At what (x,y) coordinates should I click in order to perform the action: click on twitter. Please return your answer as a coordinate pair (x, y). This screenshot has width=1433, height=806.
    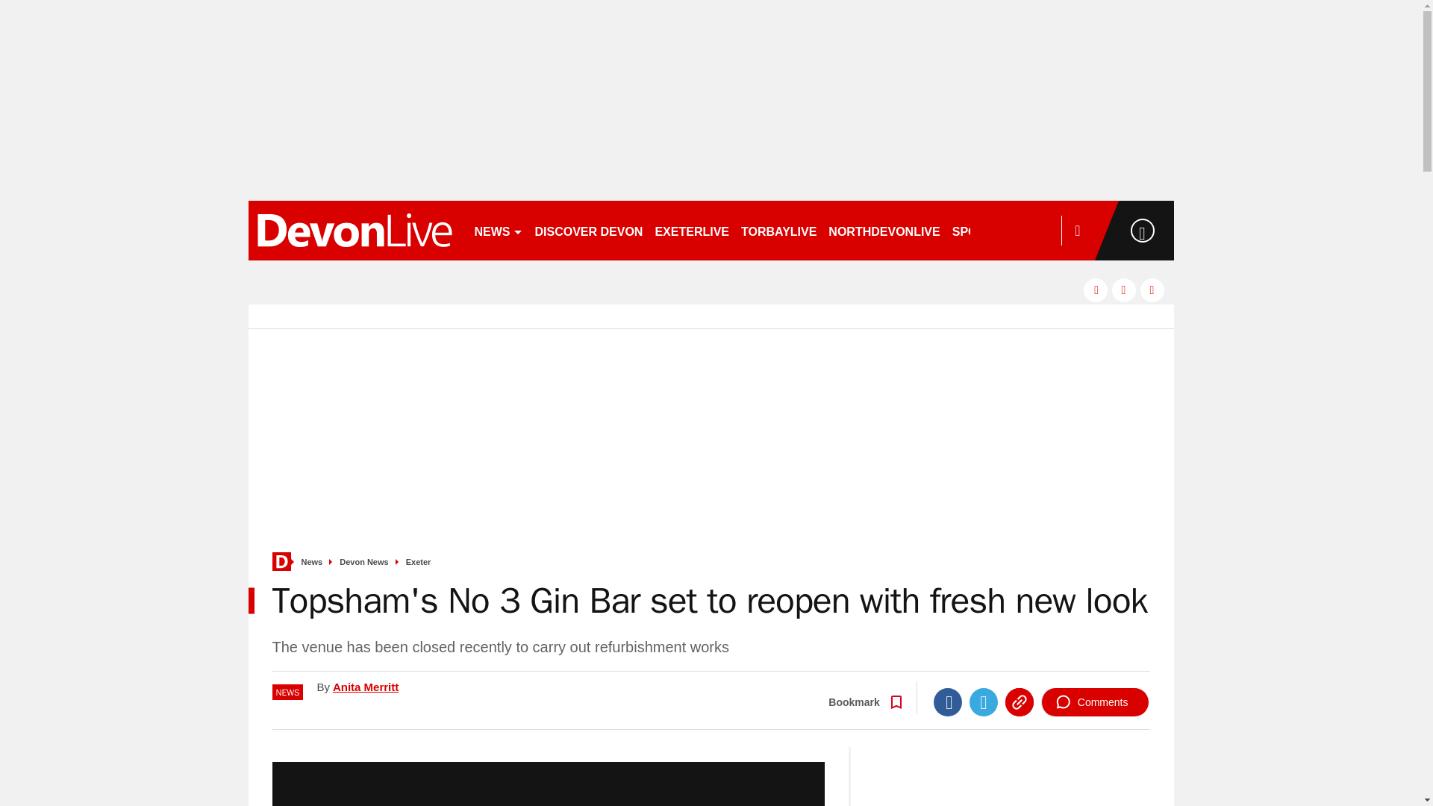
    Looking at the image, I should click on (1124, 290).